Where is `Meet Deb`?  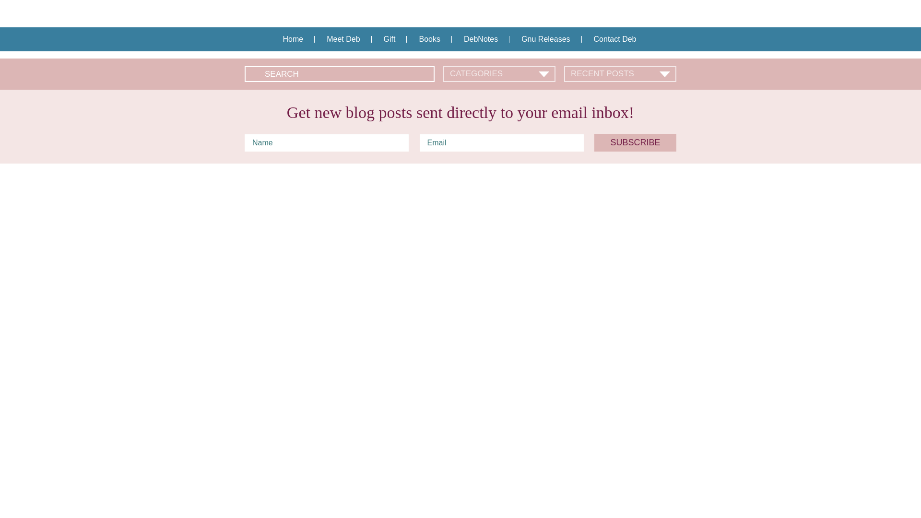
Meet Deb is located at coordinates (342, 39).